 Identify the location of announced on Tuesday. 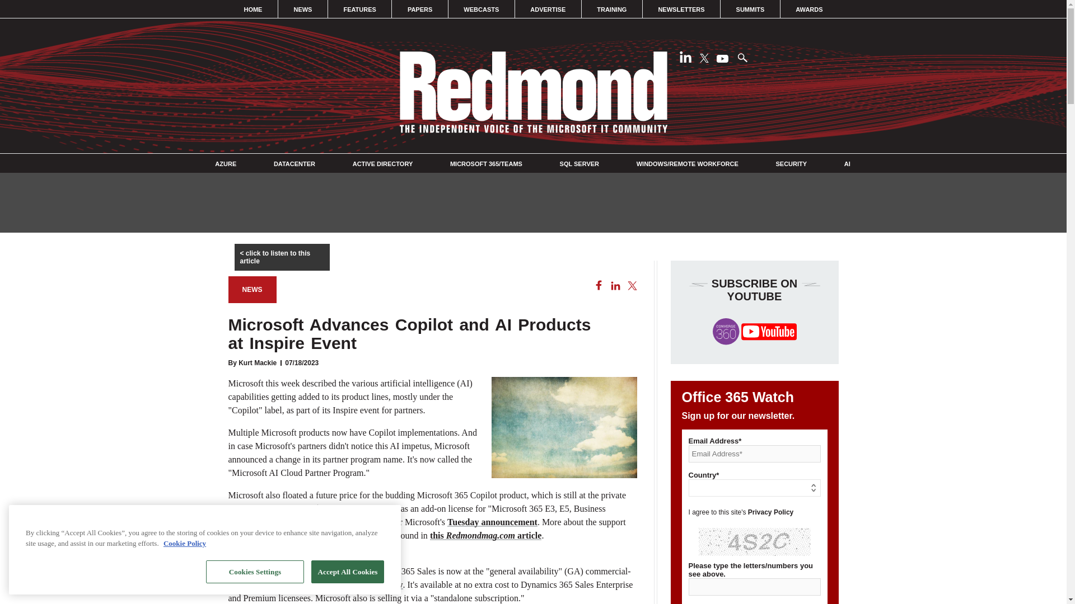
(359, 584).